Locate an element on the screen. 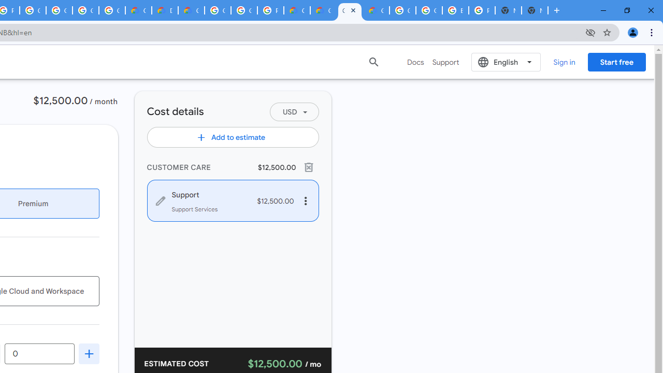  Gemini for Business and Developers | Google Cloud is located at coordinates (192, 10).